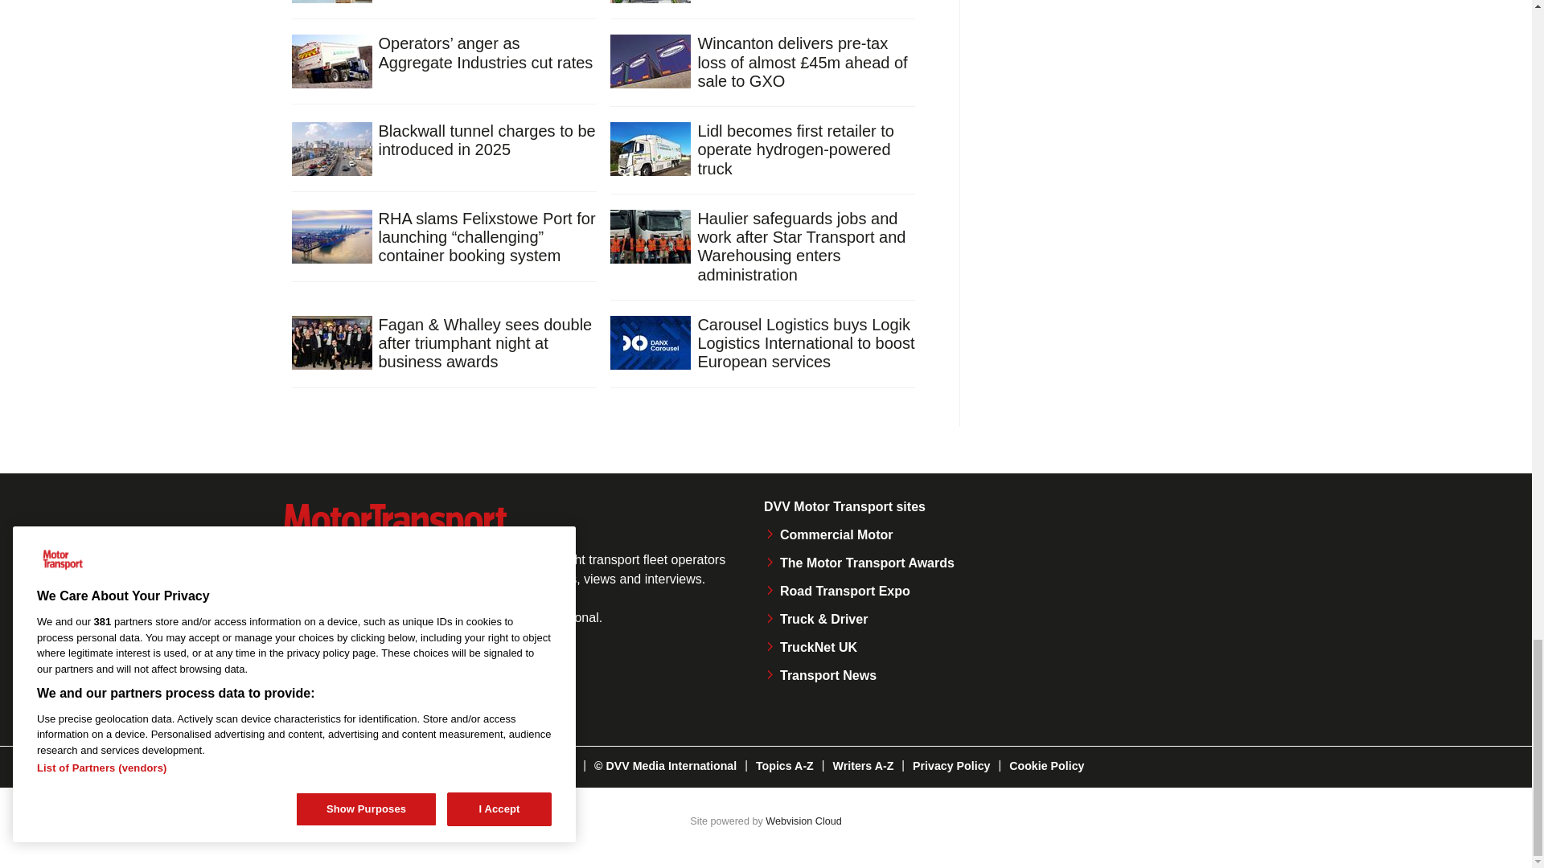 This screenshot has height=868, width=1544. What do you see at coordinates (357, 688) in the screenshot?
I see `Connect with us on Twitter` at bounding box center [357, 688].